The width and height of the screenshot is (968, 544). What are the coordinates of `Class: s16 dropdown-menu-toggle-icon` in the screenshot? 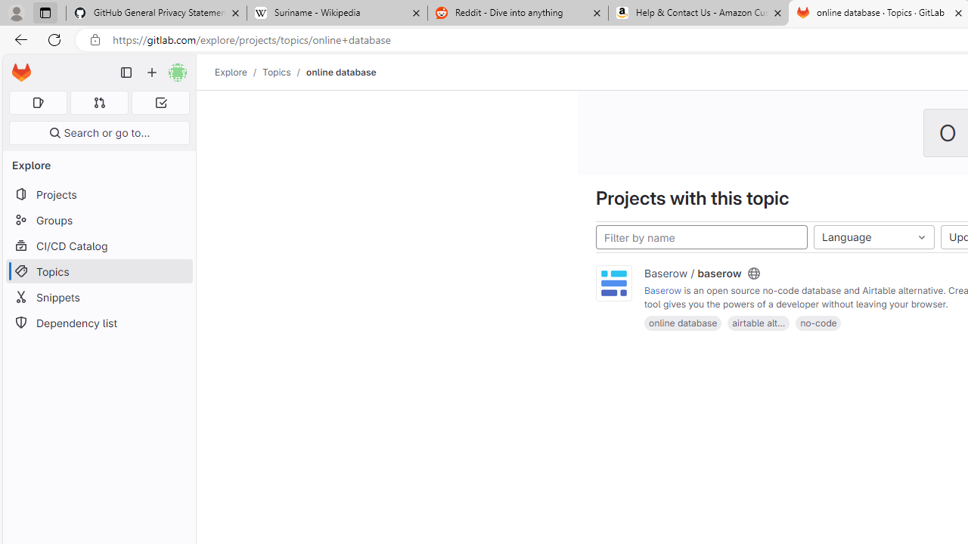 It's located at (921, 237).